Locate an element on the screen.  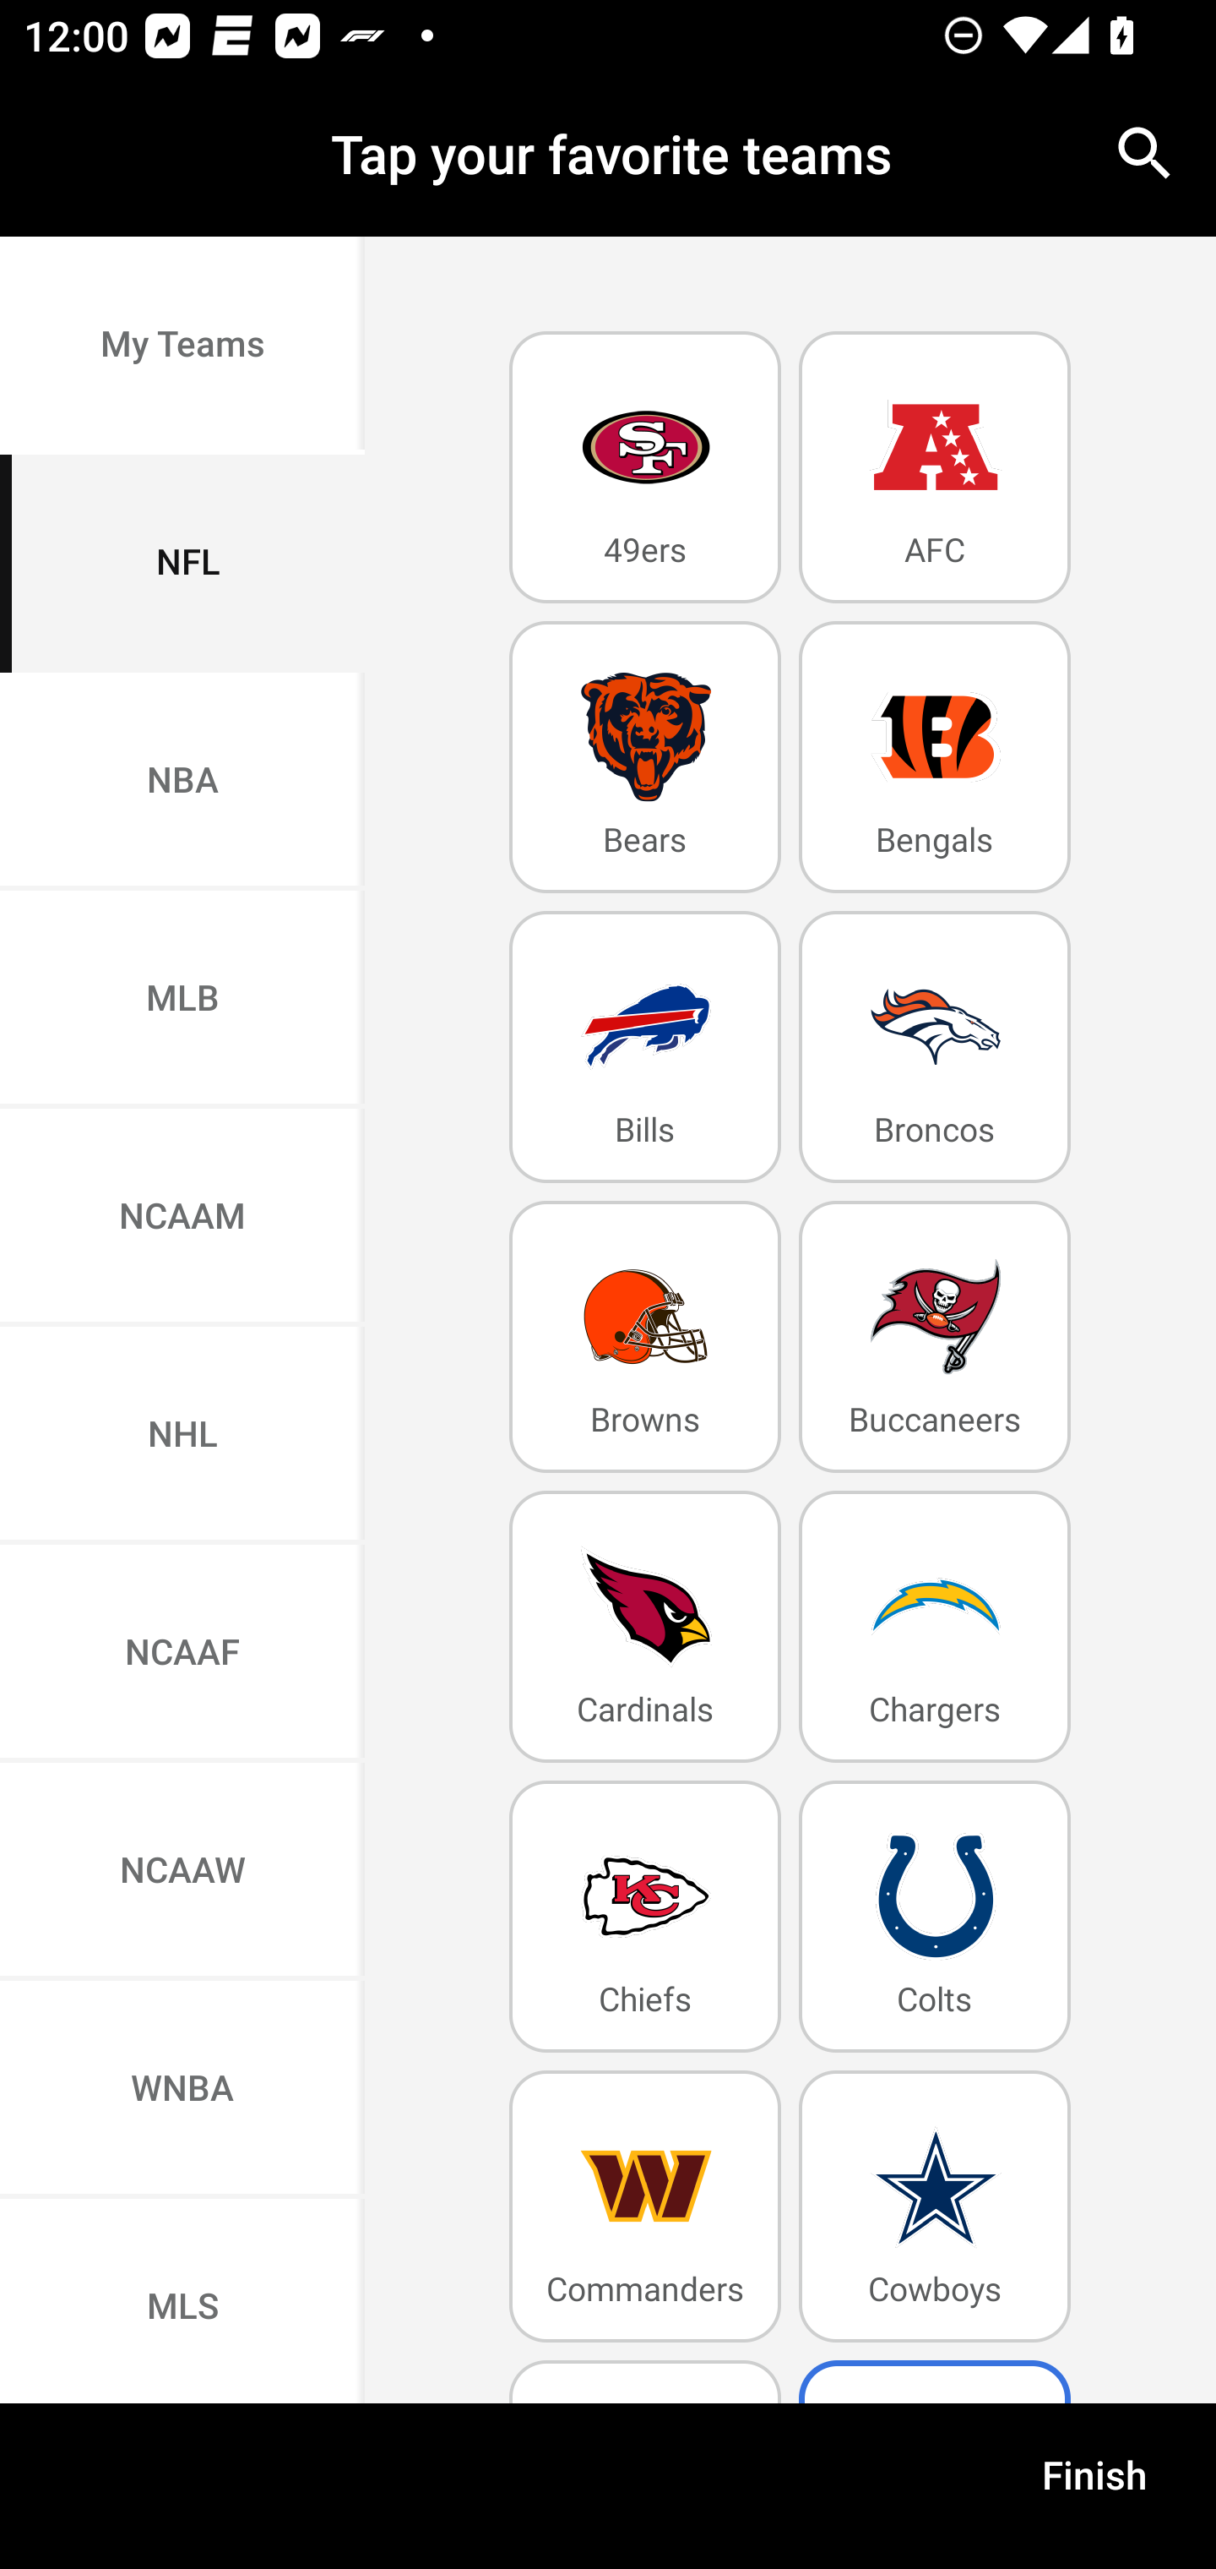
Colts is located at coordinates (935, 1916).